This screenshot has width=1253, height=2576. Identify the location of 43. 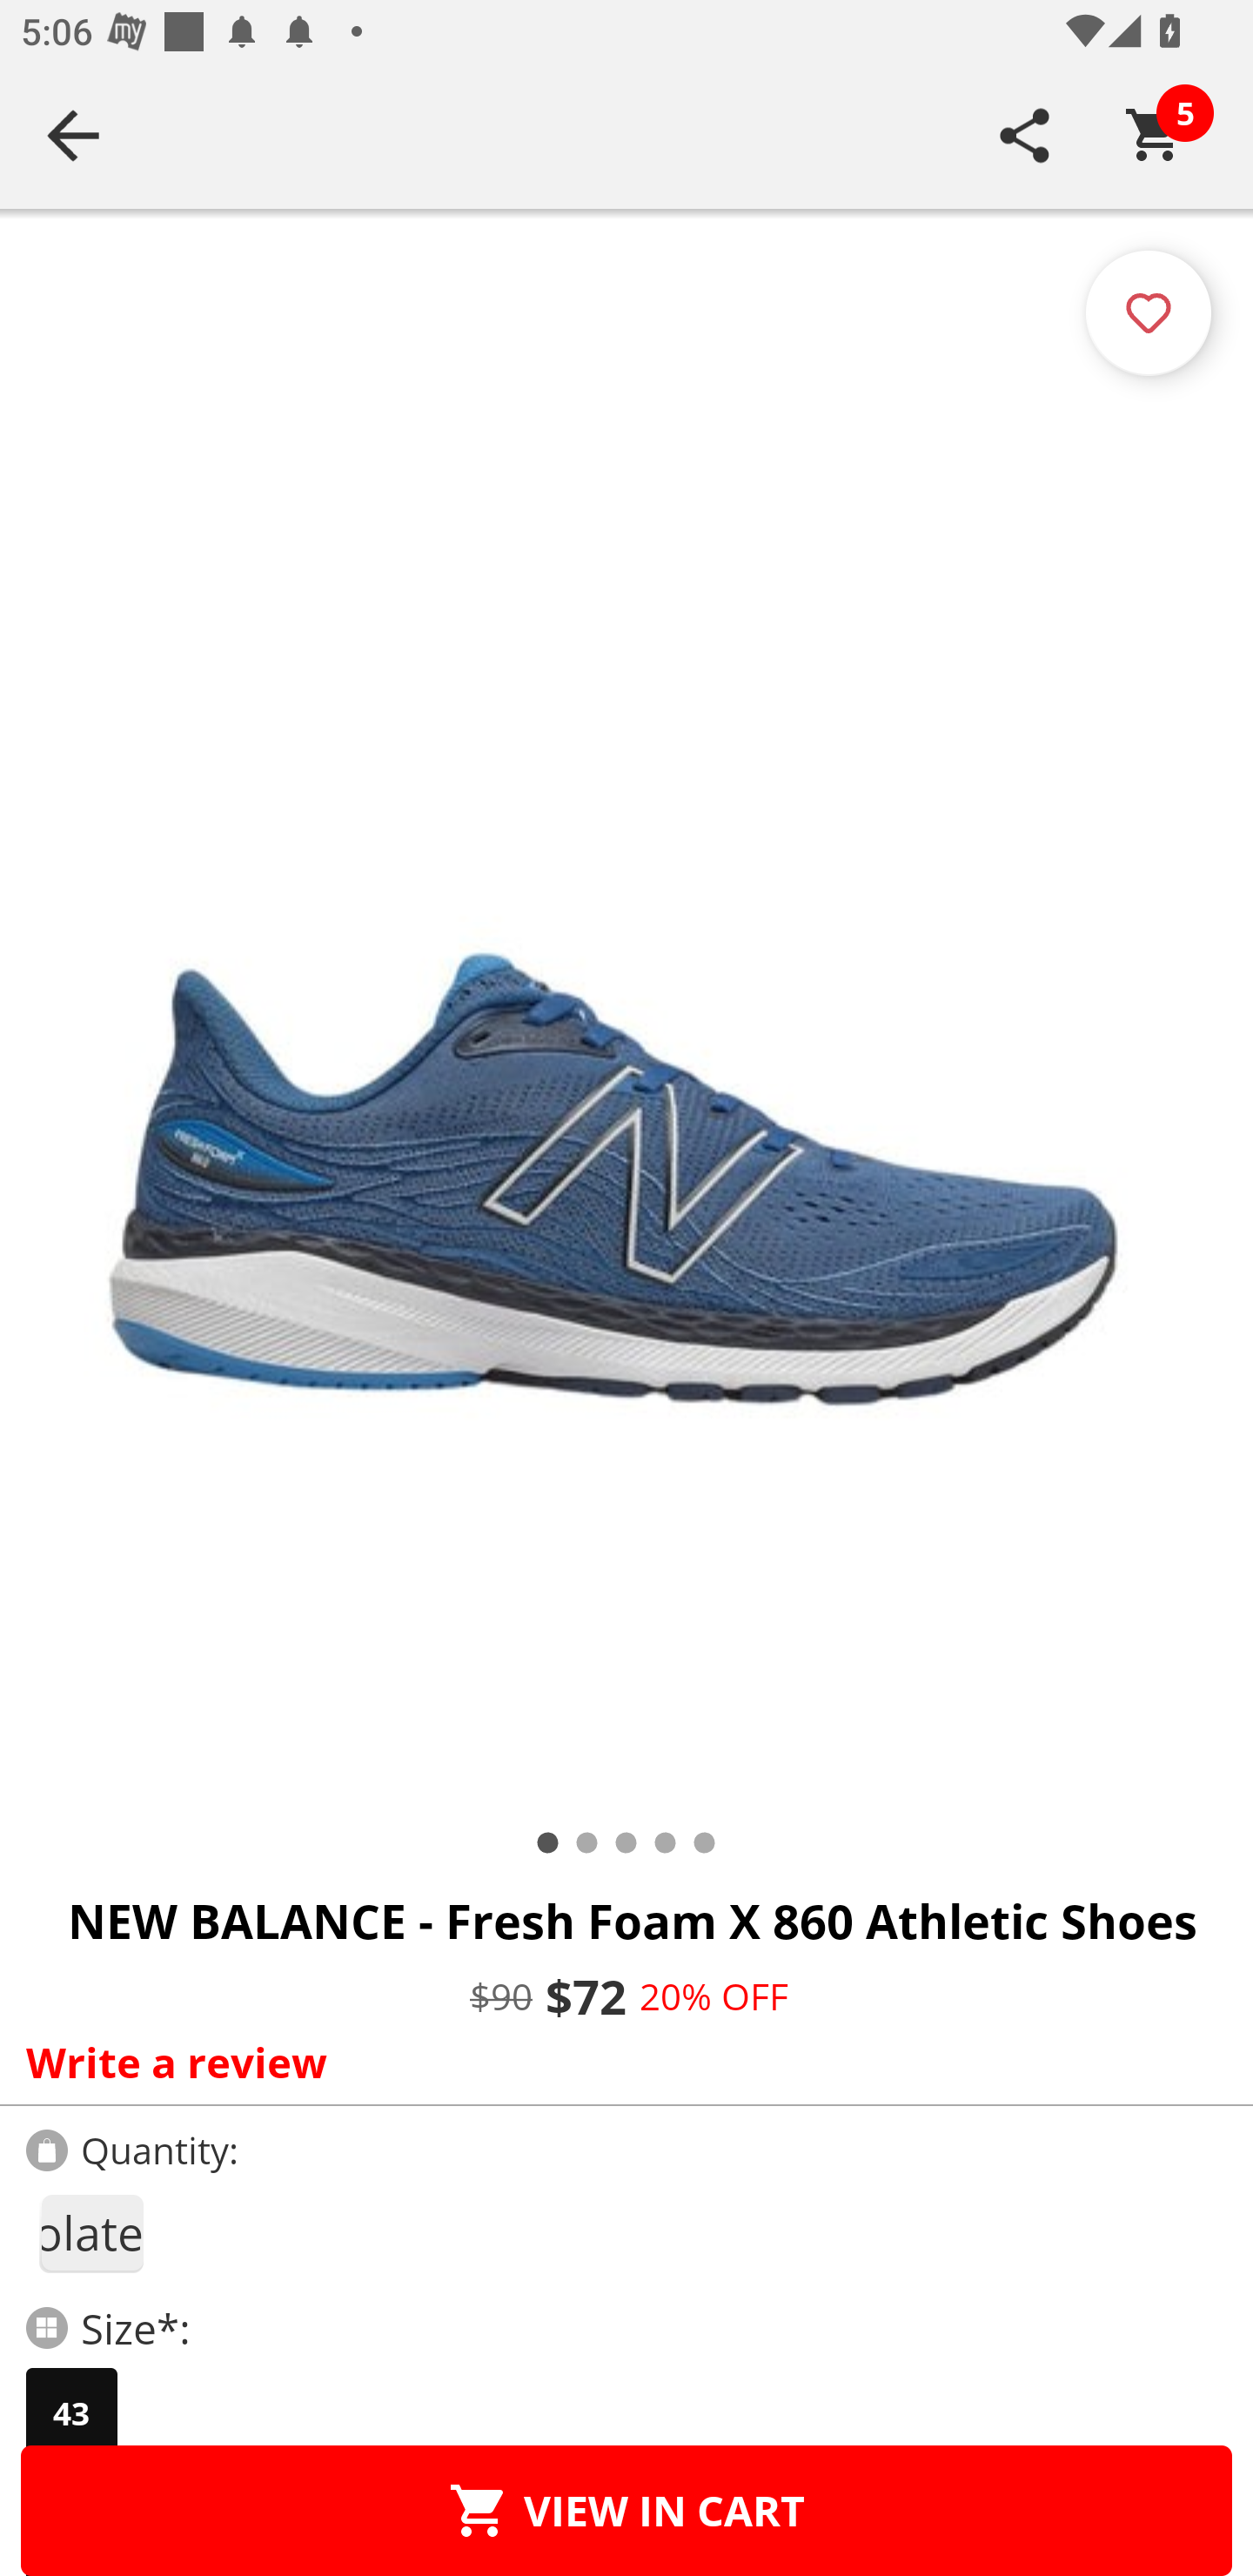
(71, 2413).